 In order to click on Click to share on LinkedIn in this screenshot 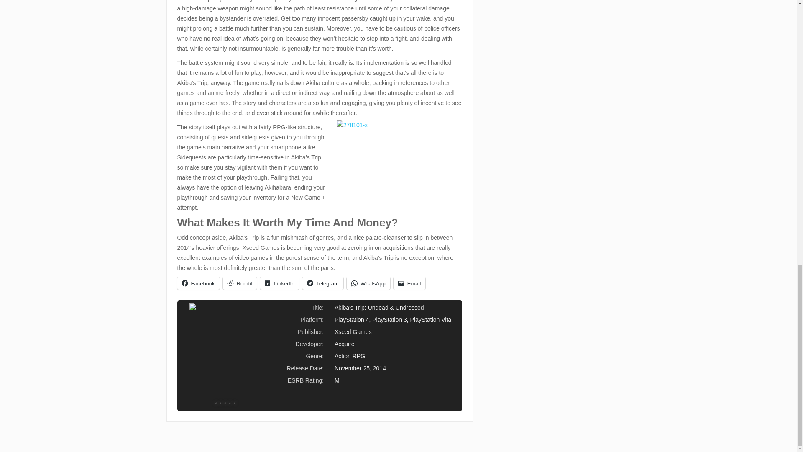, I will do `click(279, 283)`.